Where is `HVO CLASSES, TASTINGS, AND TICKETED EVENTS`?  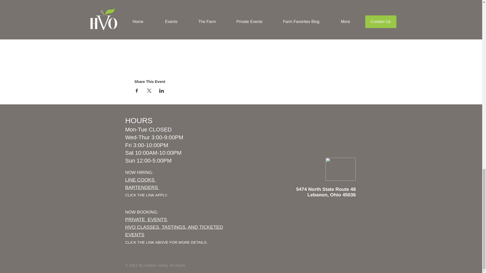 HVO CLASSES, TASTINGS, AND TICKETED EVENTS is located at coordinates (146, 220).